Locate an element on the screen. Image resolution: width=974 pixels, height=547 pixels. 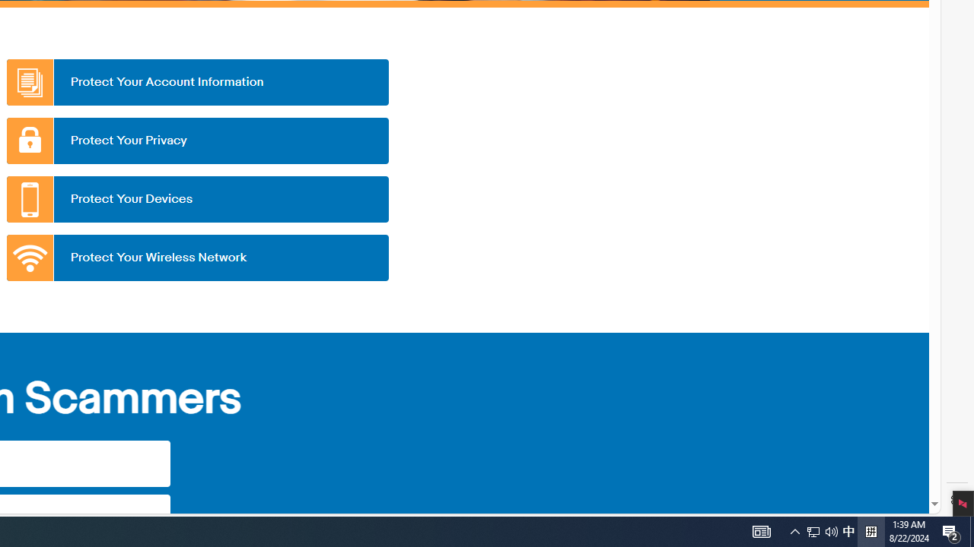
Protect Your Account Information is located at coordinates (197, 82).